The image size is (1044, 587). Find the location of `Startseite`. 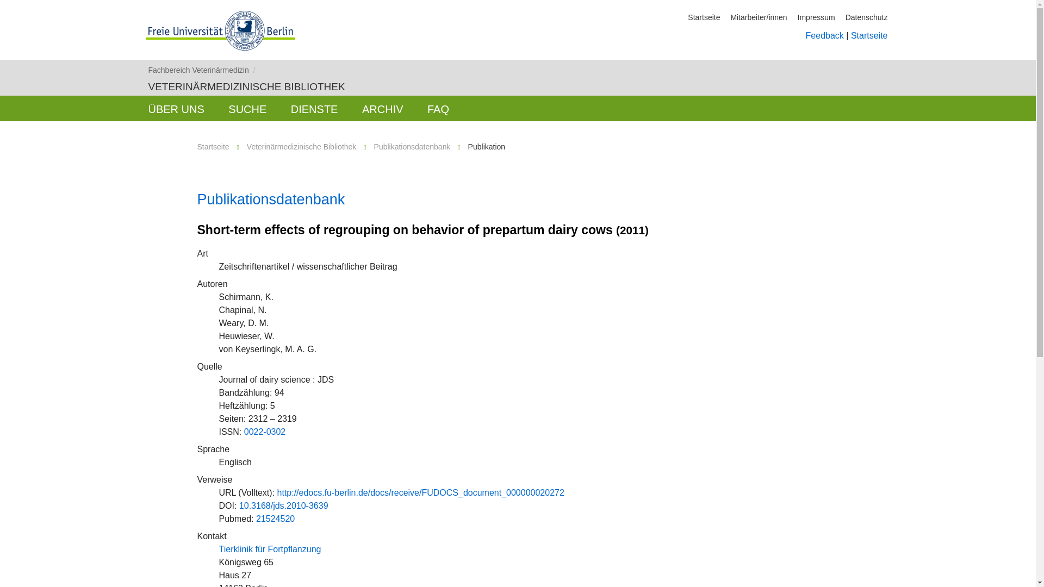

Startseite is located at coordinates (213, 147).